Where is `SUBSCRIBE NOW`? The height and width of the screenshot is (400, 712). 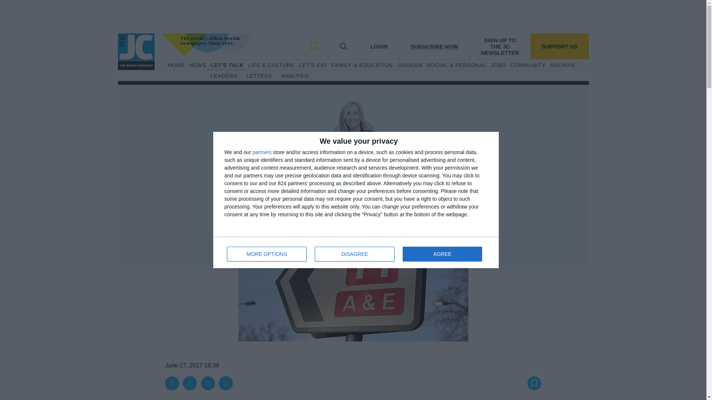
SUBSCRIBE NOW is located at coordinates (434, 46).